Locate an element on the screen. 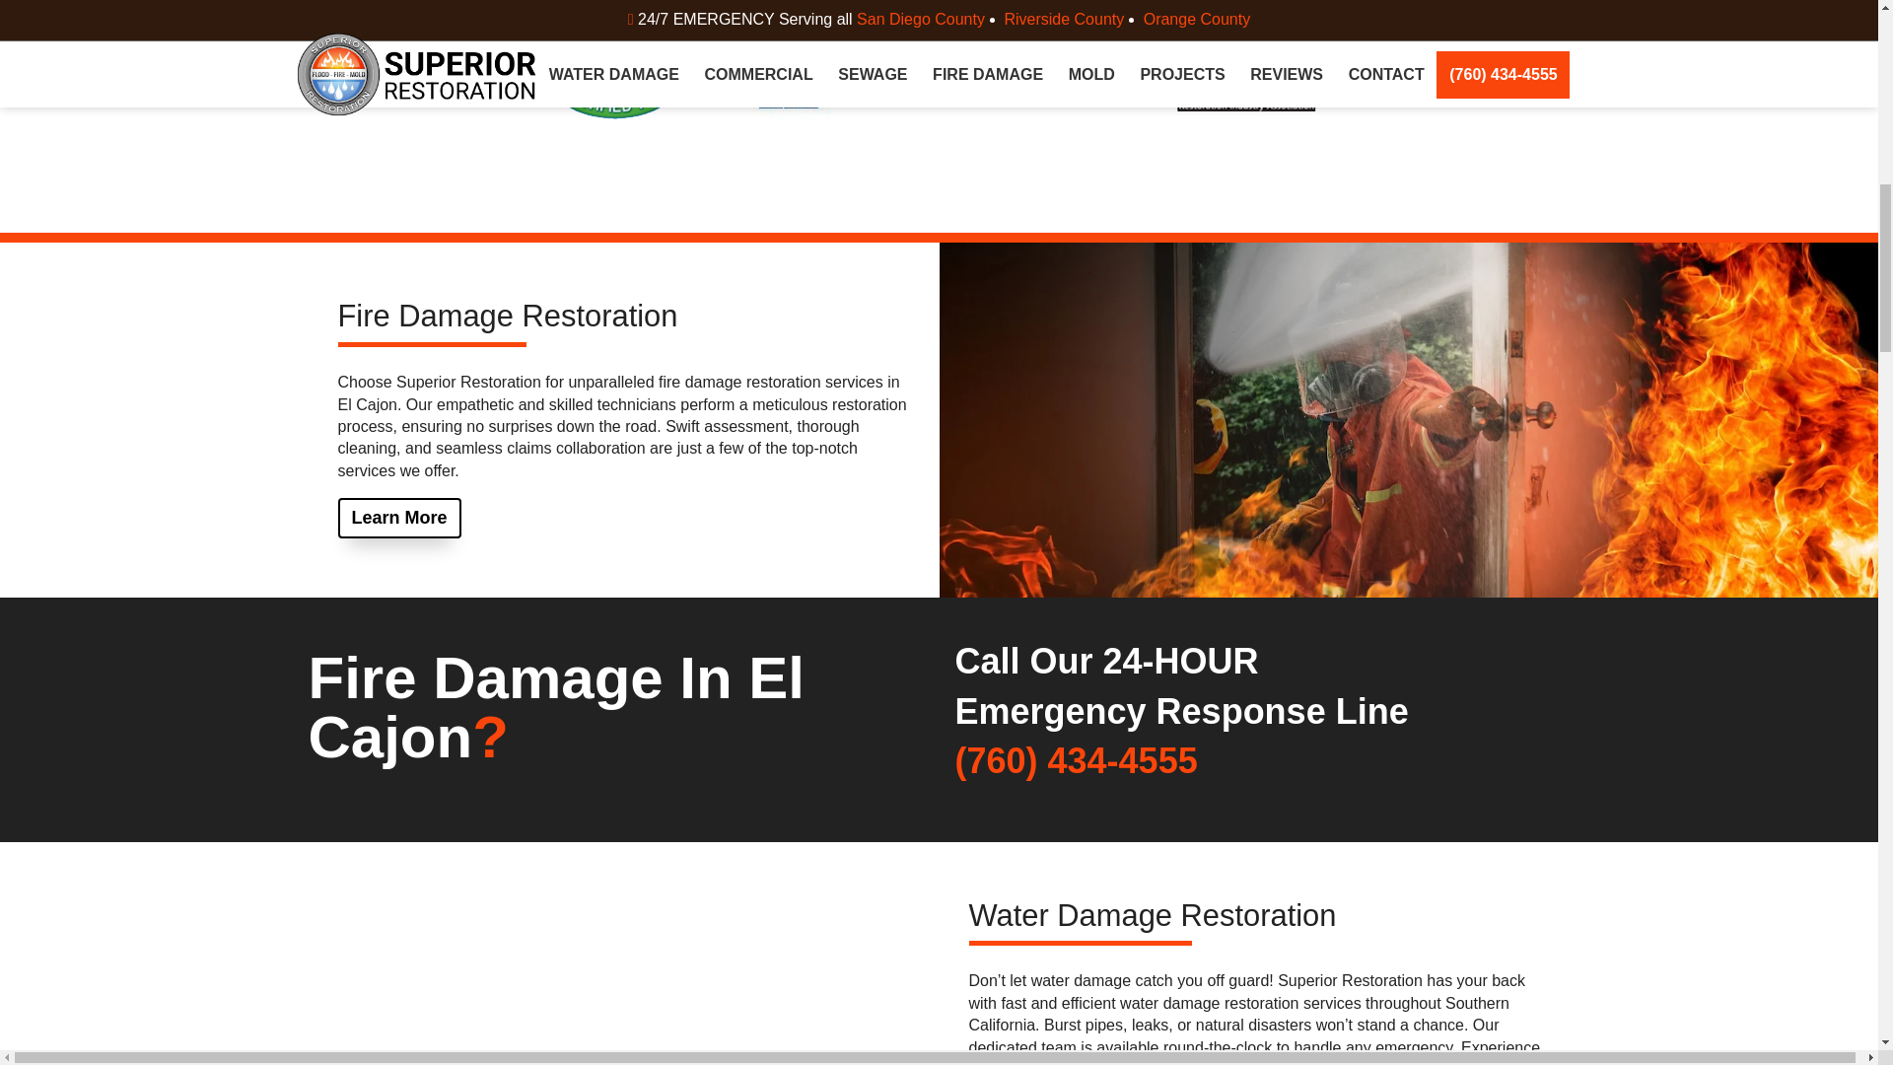 Image resolution: width=1893 pixels, height=1065 pixels. Iicrc is located at coordinates (402, 73).